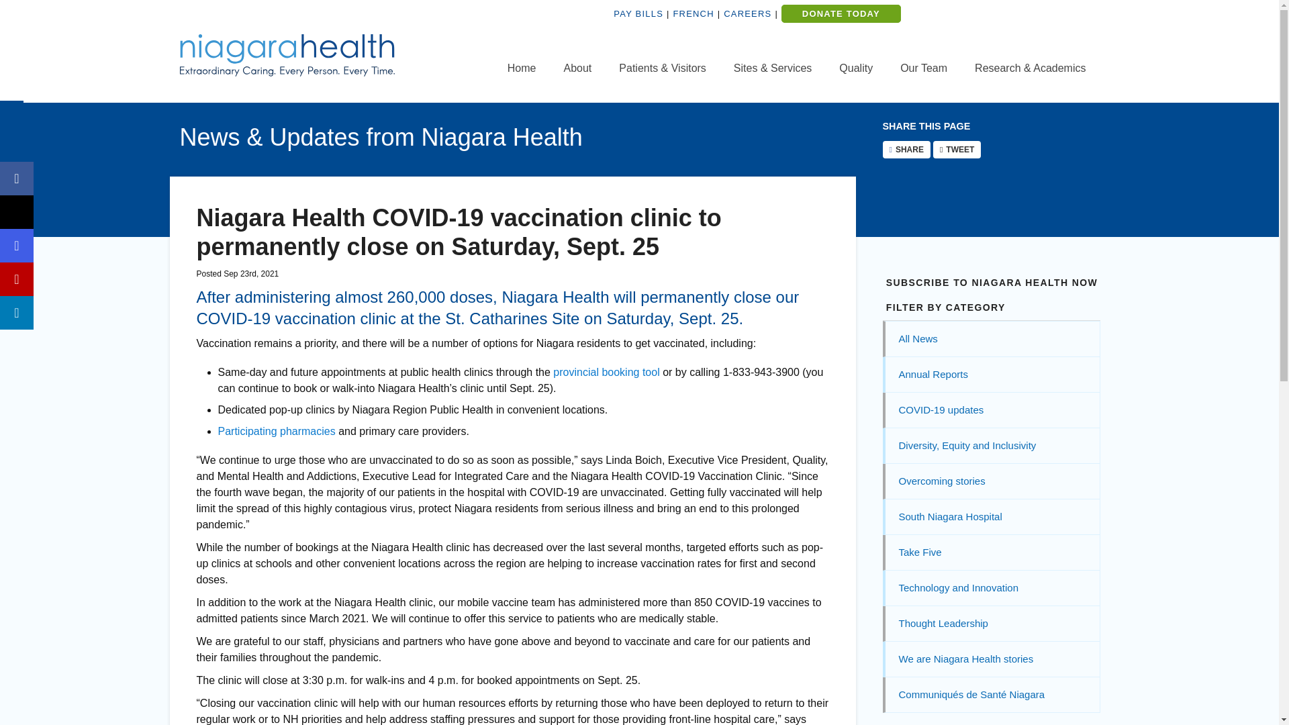  I want to click on PAY BILLS, so click(638, 13).